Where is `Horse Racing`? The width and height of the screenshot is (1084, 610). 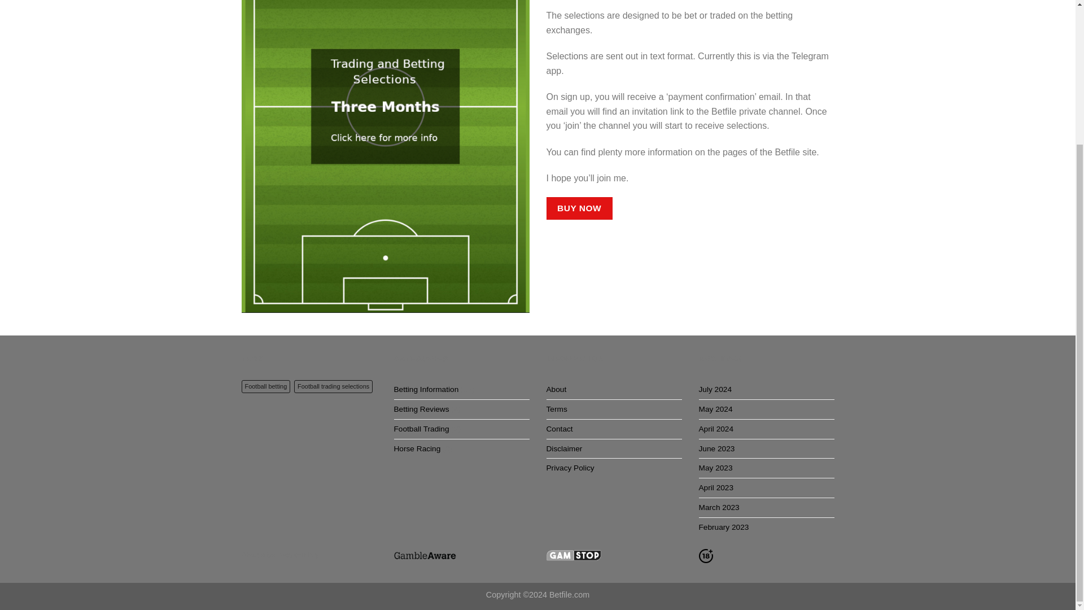
Horse Racing is located at coordinates (418, 448).